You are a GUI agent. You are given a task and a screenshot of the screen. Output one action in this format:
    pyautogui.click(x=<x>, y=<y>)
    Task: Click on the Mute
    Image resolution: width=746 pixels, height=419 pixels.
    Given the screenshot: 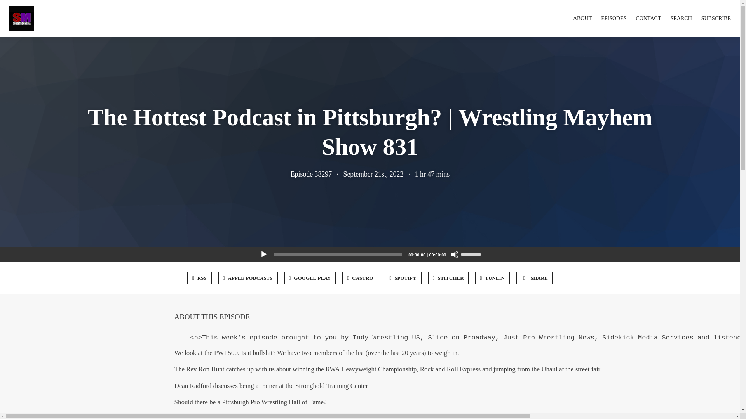 What is the action you would take?
    pyautogui.click(x=455, y=255)
    